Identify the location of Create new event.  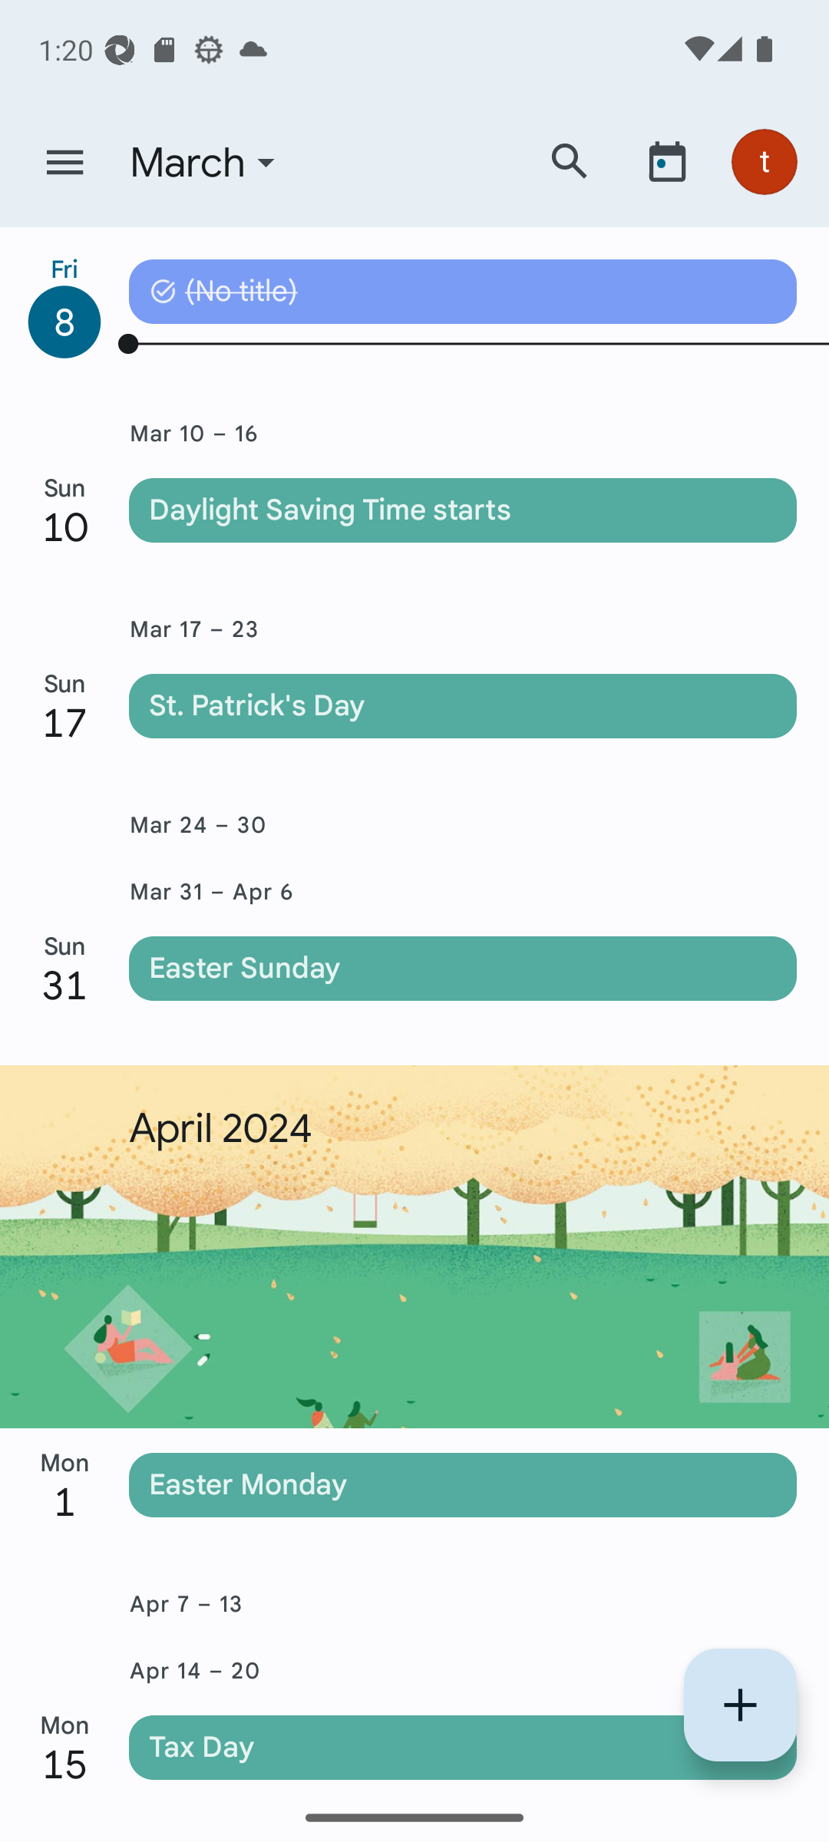
(740, 1705).